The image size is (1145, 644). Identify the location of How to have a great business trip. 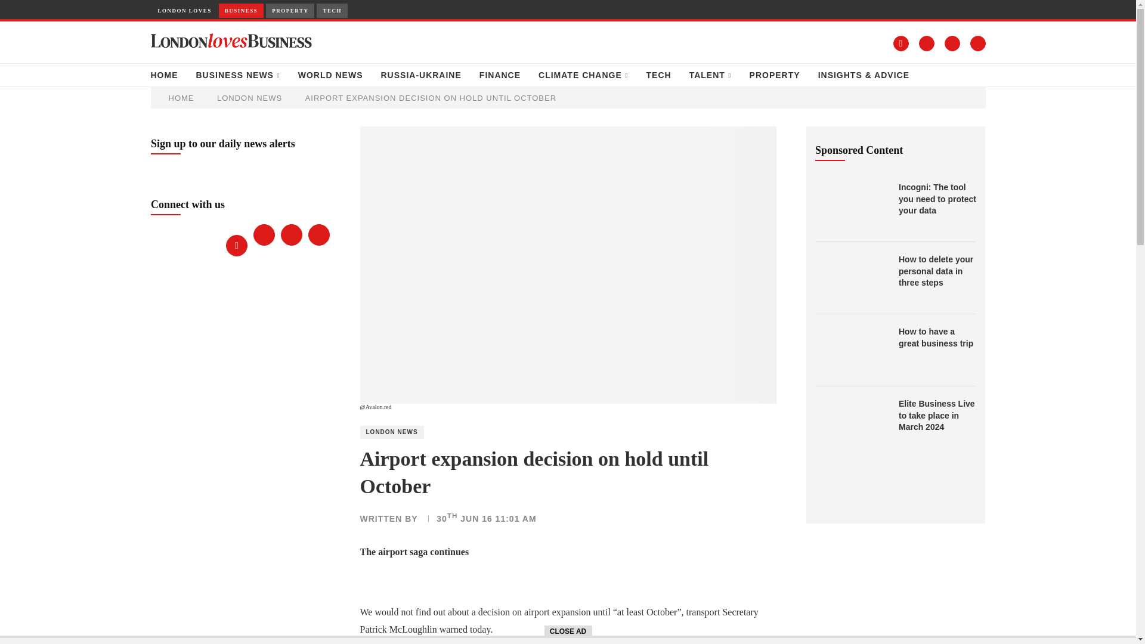
(937, 338).